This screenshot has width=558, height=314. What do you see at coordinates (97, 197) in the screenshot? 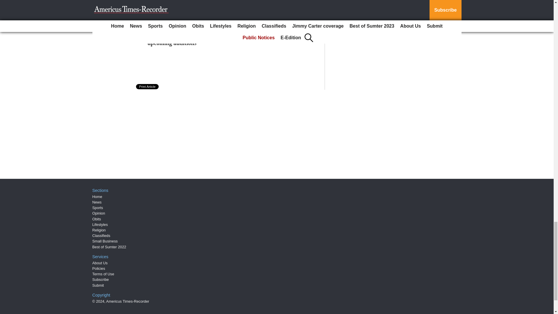
I see `Home` at bounding box center [97, 197].